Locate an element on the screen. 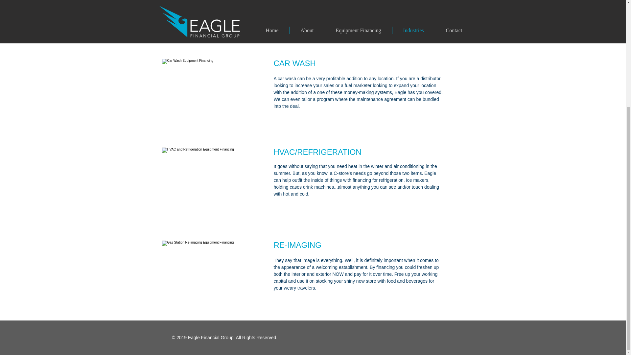 This screenshot has width=631, height=355. Cooler.jpg is located at coordinates (211, 181).